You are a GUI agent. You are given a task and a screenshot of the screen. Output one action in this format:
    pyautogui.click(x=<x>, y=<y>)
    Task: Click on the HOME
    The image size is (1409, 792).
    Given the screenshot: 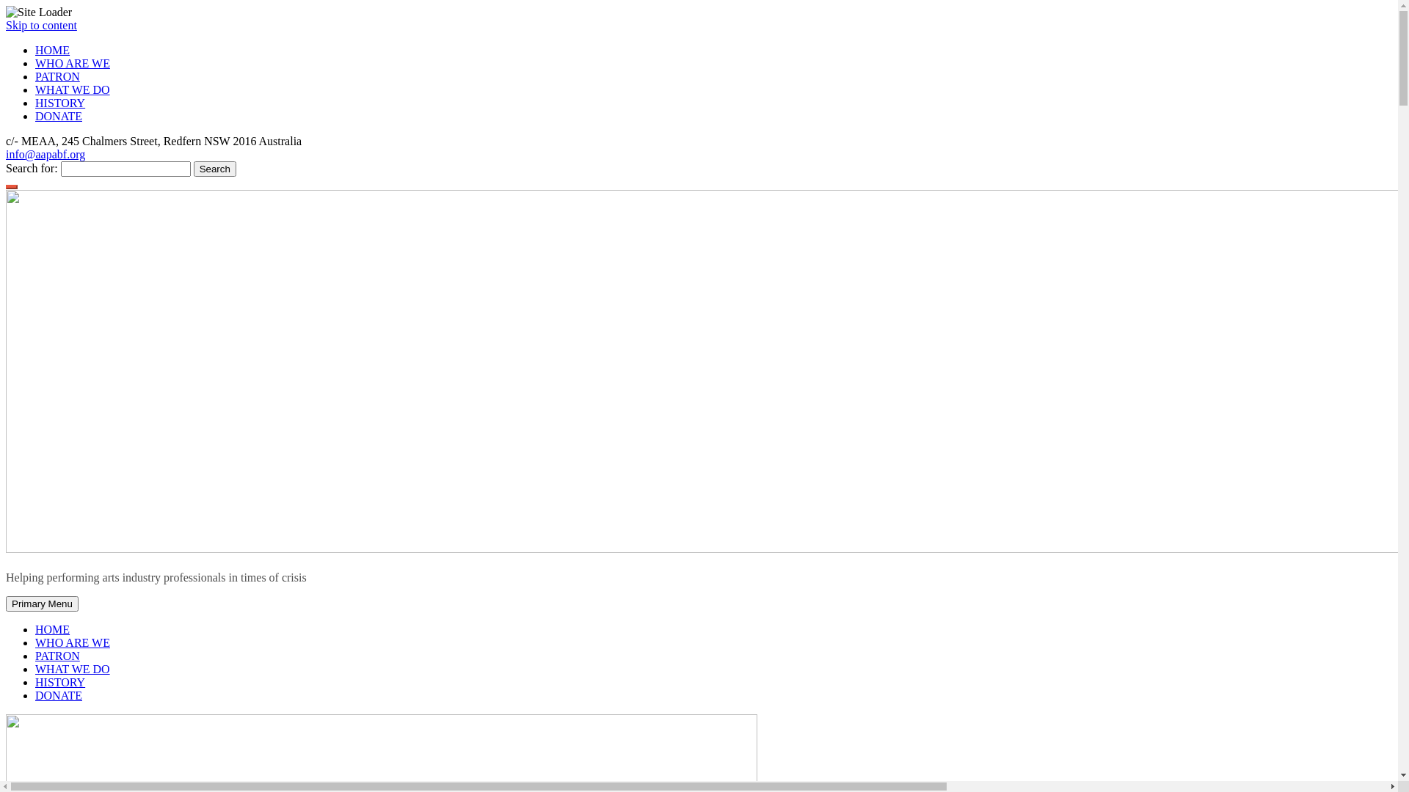 What is the action you would take?
    pyautogui.click(x=53, y=50)
    